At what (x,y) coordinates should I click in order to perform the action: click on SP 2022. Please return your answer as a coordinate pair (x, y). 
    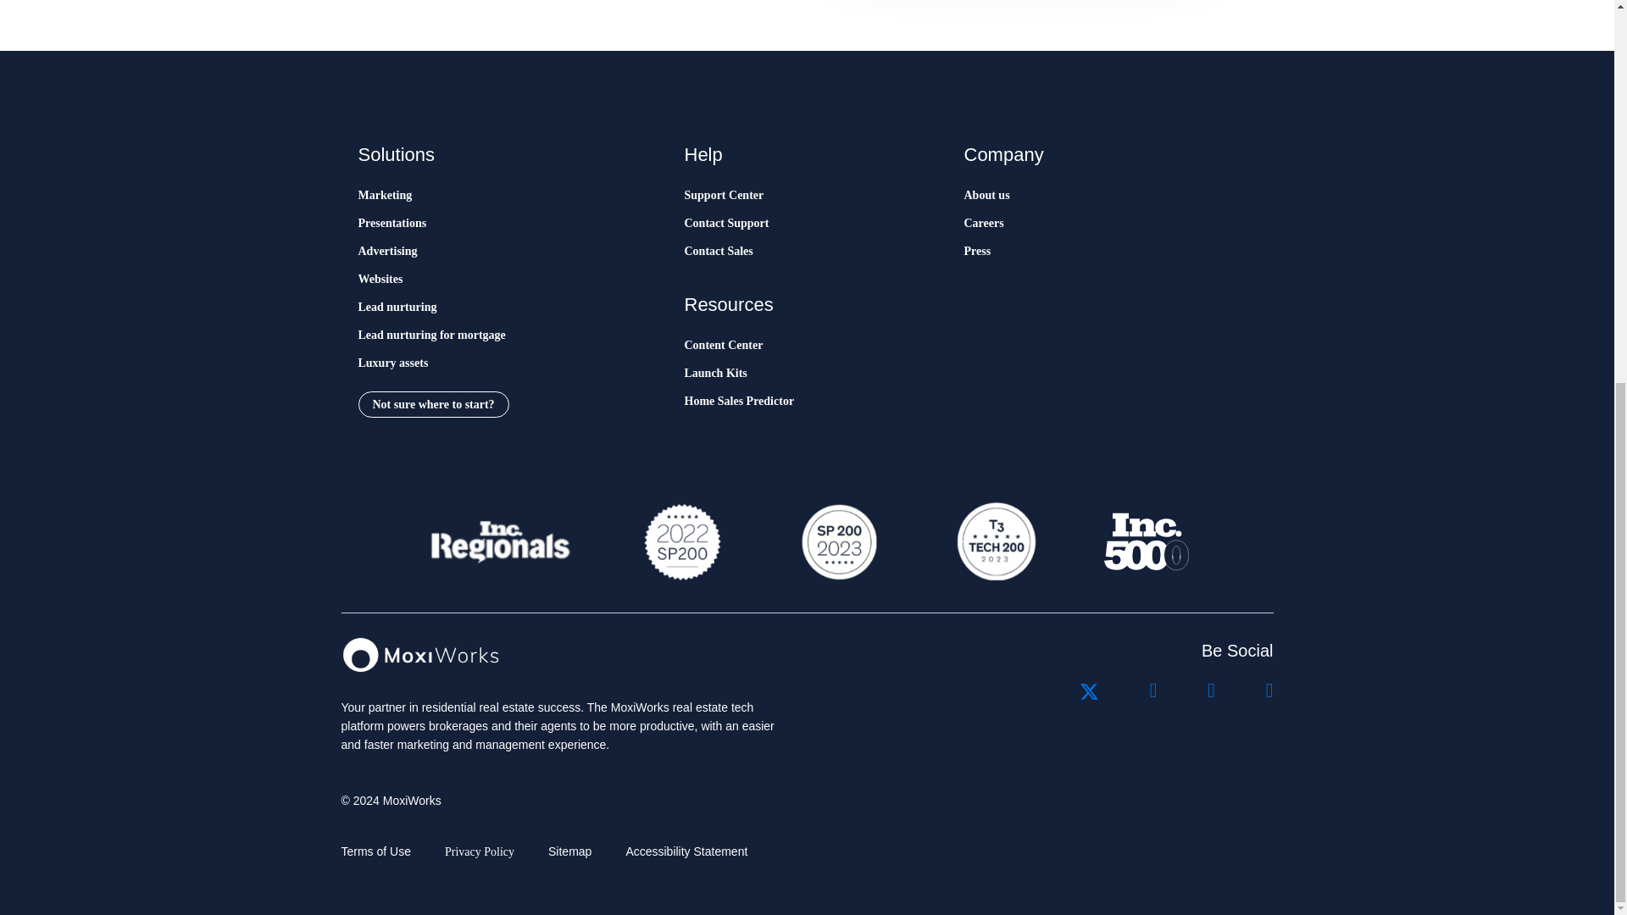
    Looking at the image, I should click on (682, 541).